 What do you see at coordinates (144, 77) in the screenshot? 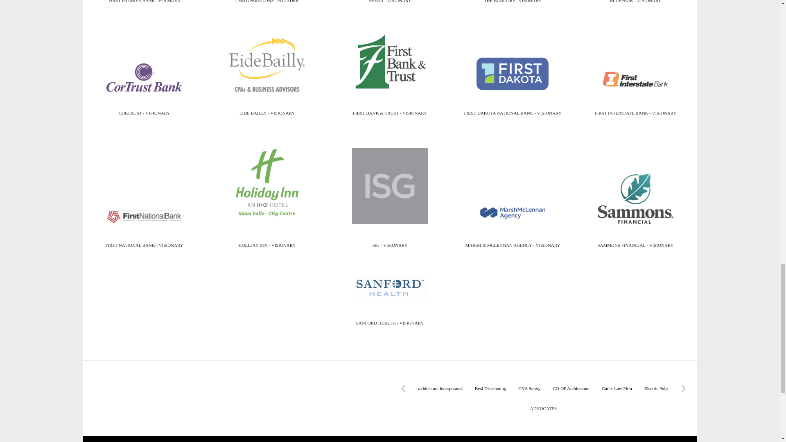
I see `CorTrust - VISIONARY` at bounding box center [144, 77].